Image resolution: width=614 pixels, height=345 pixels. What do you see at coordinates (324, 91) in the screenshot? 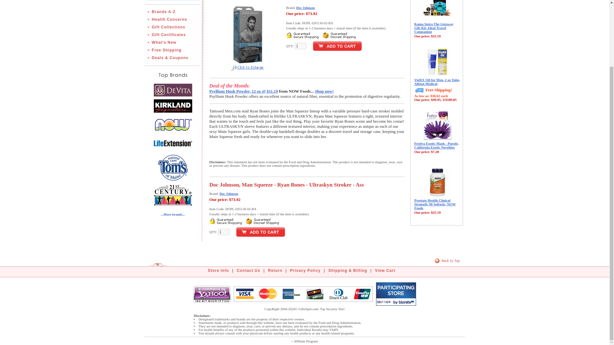
I see `Shop now!` at bounding box center [324, 91].